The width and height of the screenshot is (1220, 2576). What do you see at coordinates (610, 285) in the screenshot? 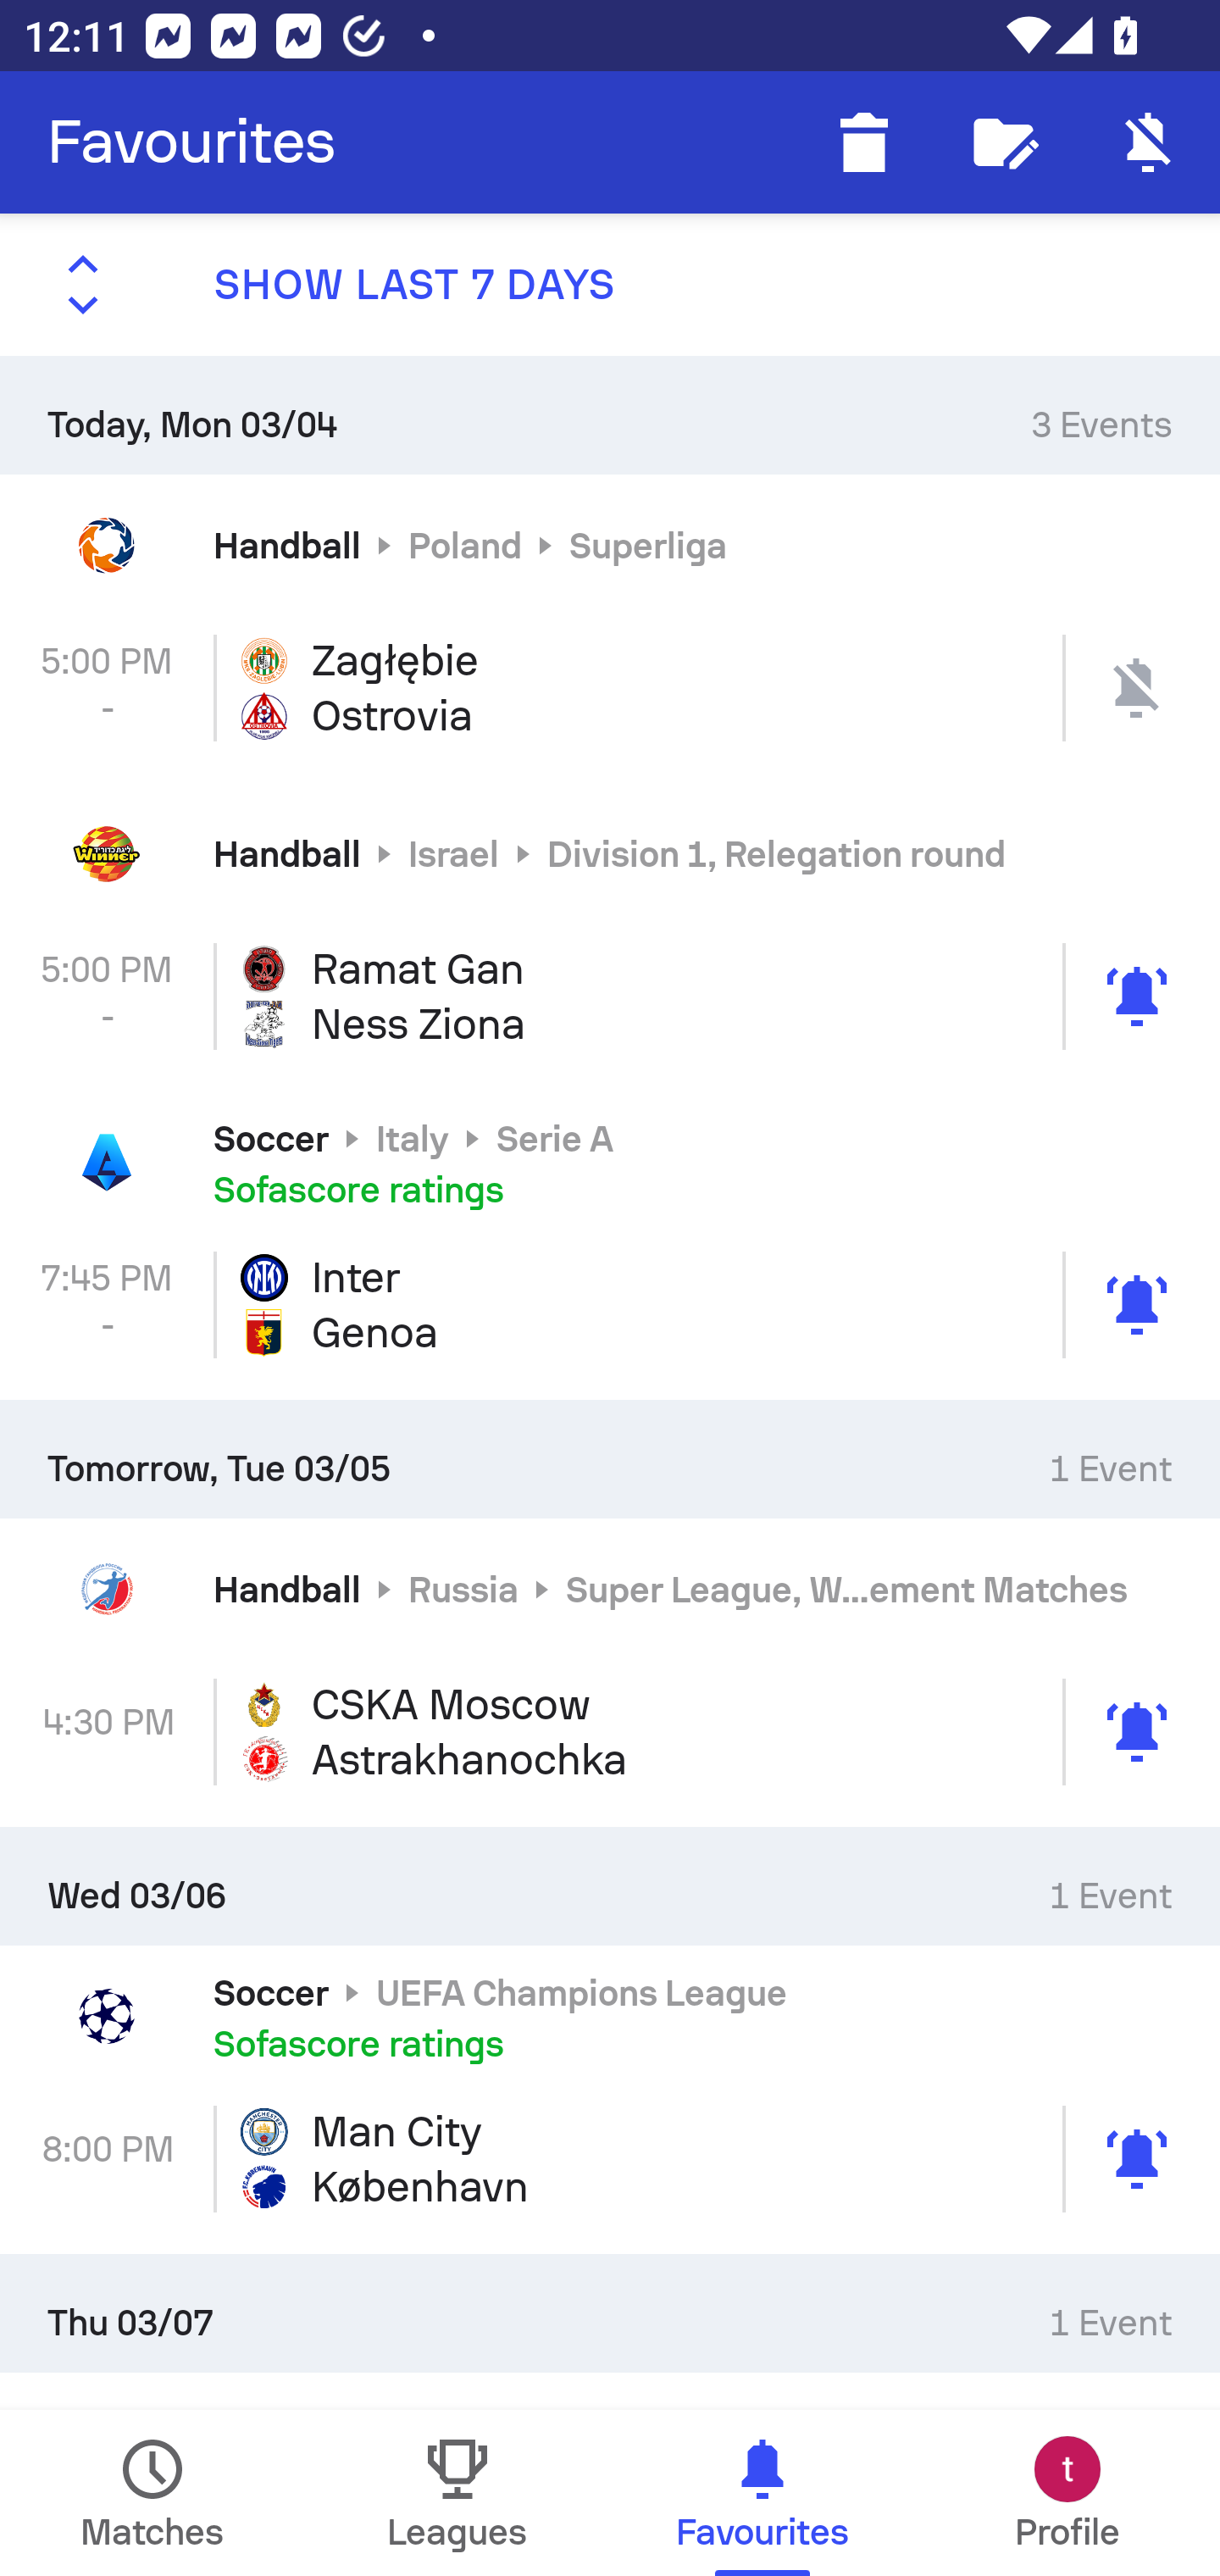
I see `SHOW LAST 7 DAYS` at bounding box center [610, 285].